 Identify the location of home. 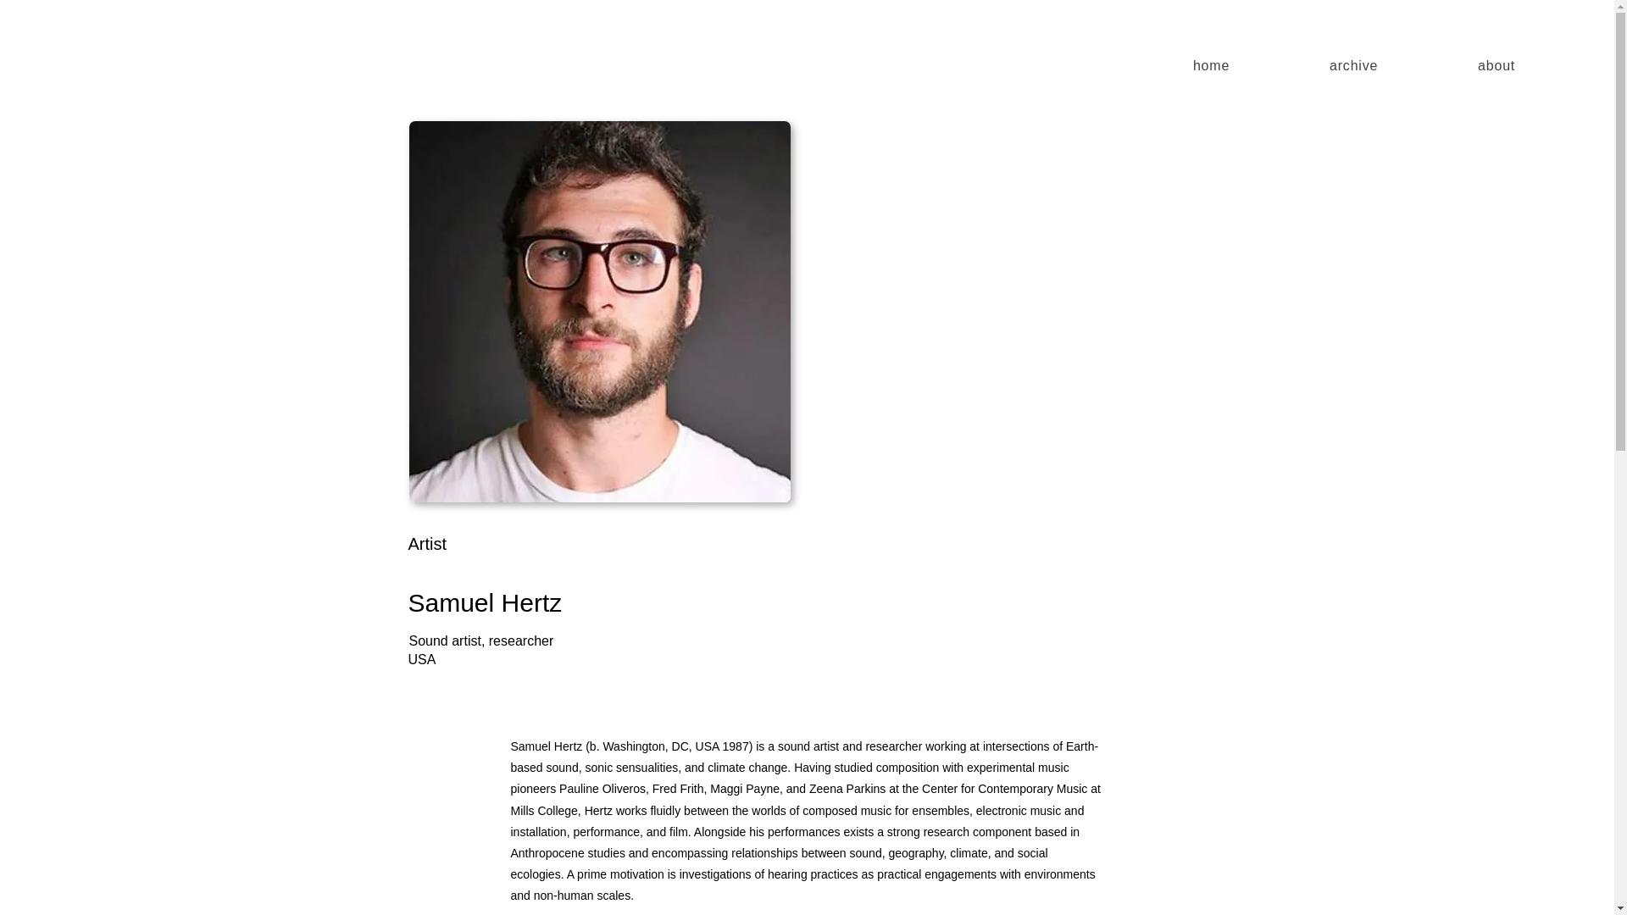
(1211, 66).